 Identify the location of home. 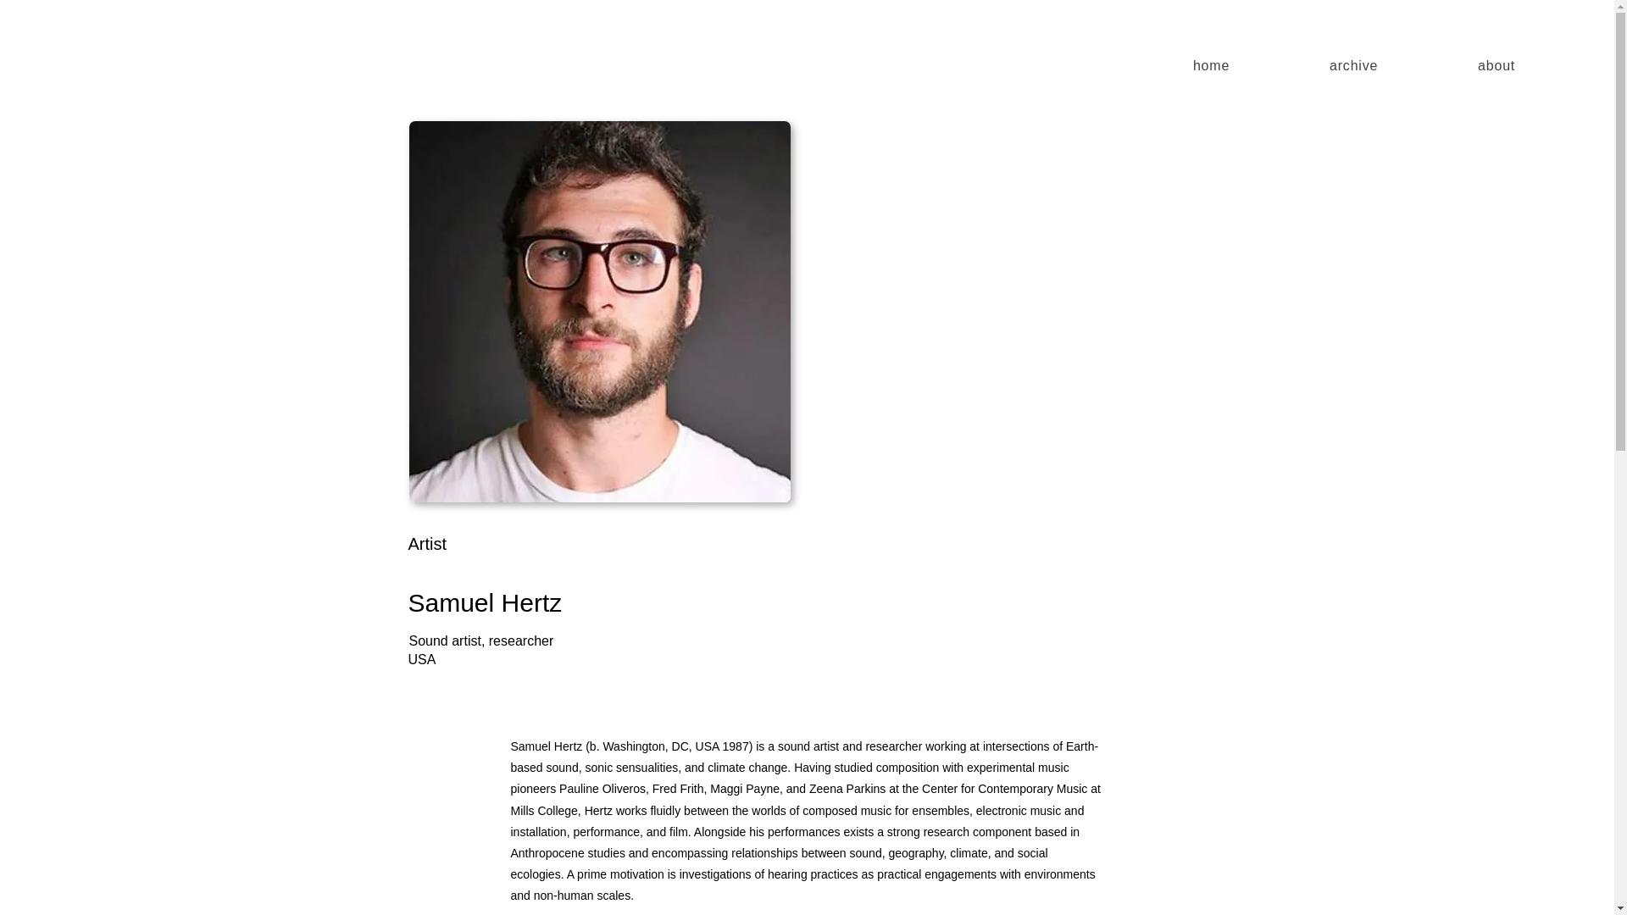
(1211, 66).